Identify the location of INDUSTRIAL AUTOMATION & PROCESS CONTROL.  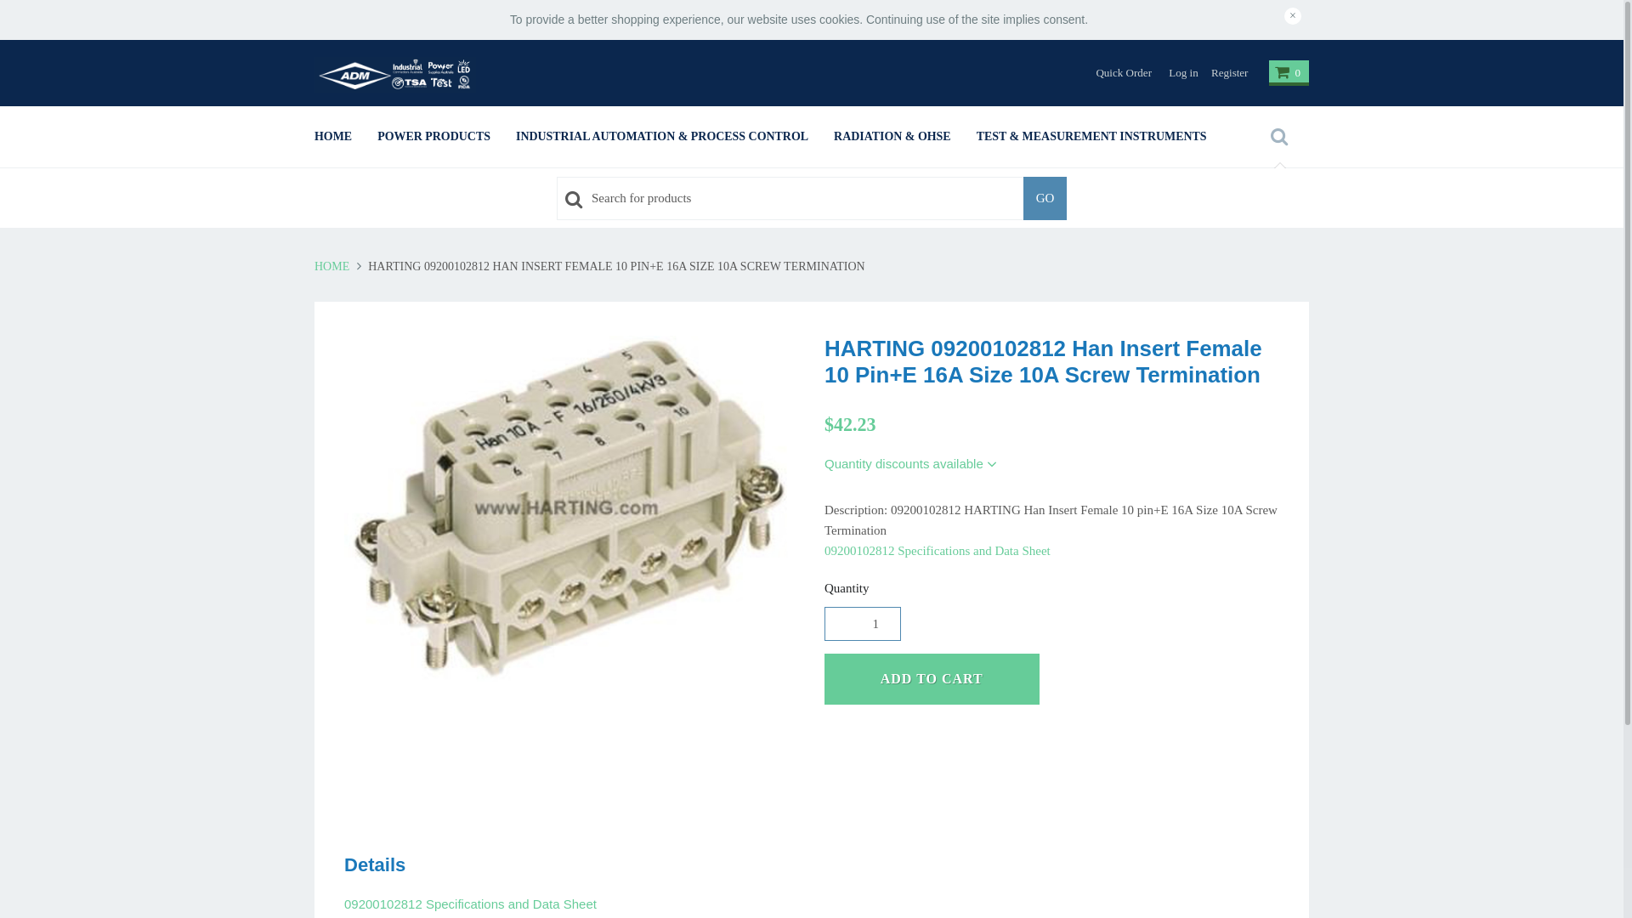
(662, 137).